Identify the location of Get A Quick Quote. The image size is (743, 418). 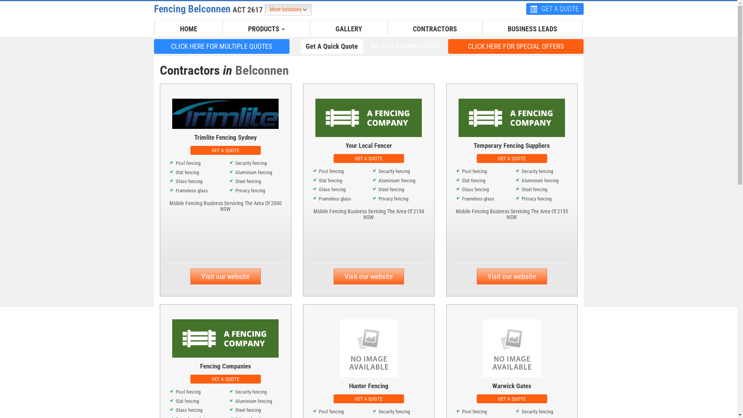
(332, 46).